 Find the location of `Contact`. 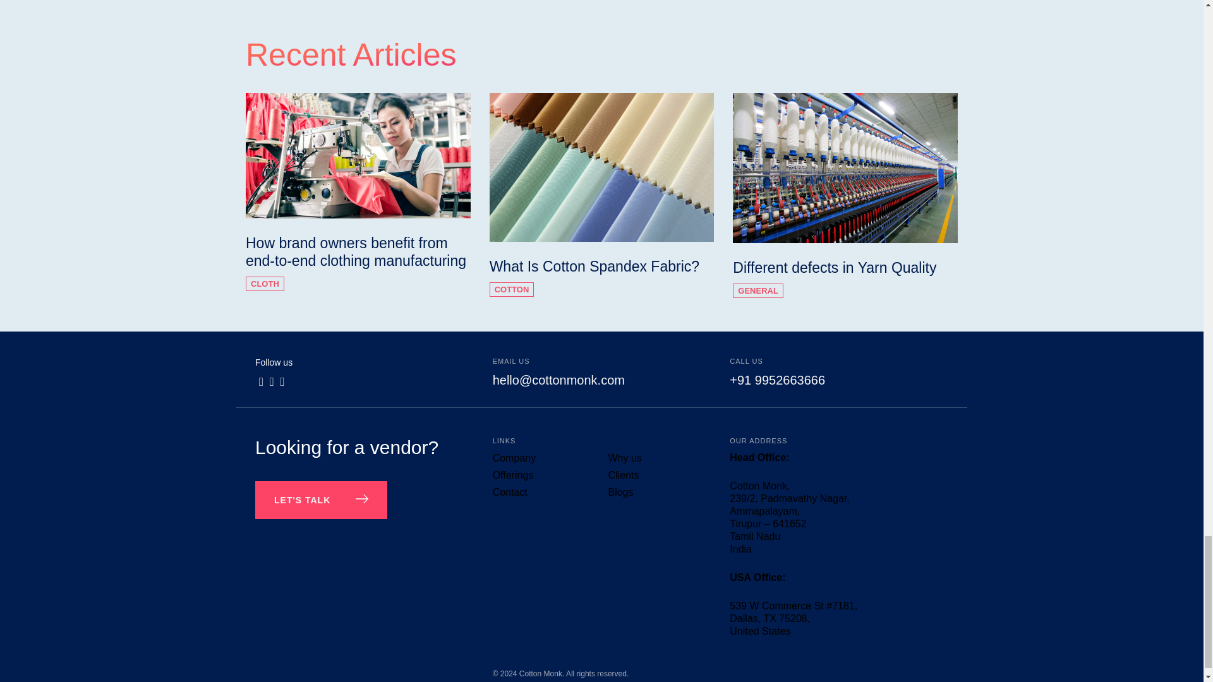

Contact is located at coordinates (510, 493).